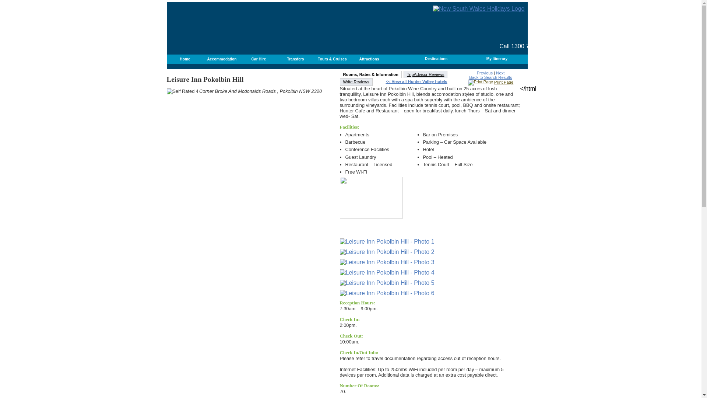 This screenshot has width=707, height=398. Describe the element at coordinates (500, 73) in the screenshot. I see `Next` at that location.